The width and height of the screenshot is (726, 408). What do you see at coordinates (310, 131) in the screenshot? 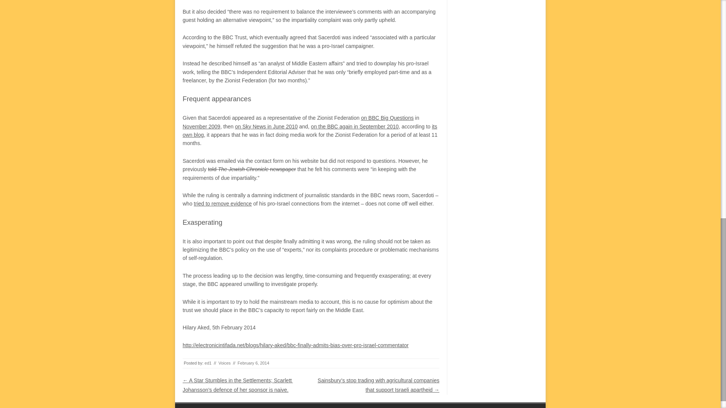
I see `its own blog` at bounding box center [310, 131].